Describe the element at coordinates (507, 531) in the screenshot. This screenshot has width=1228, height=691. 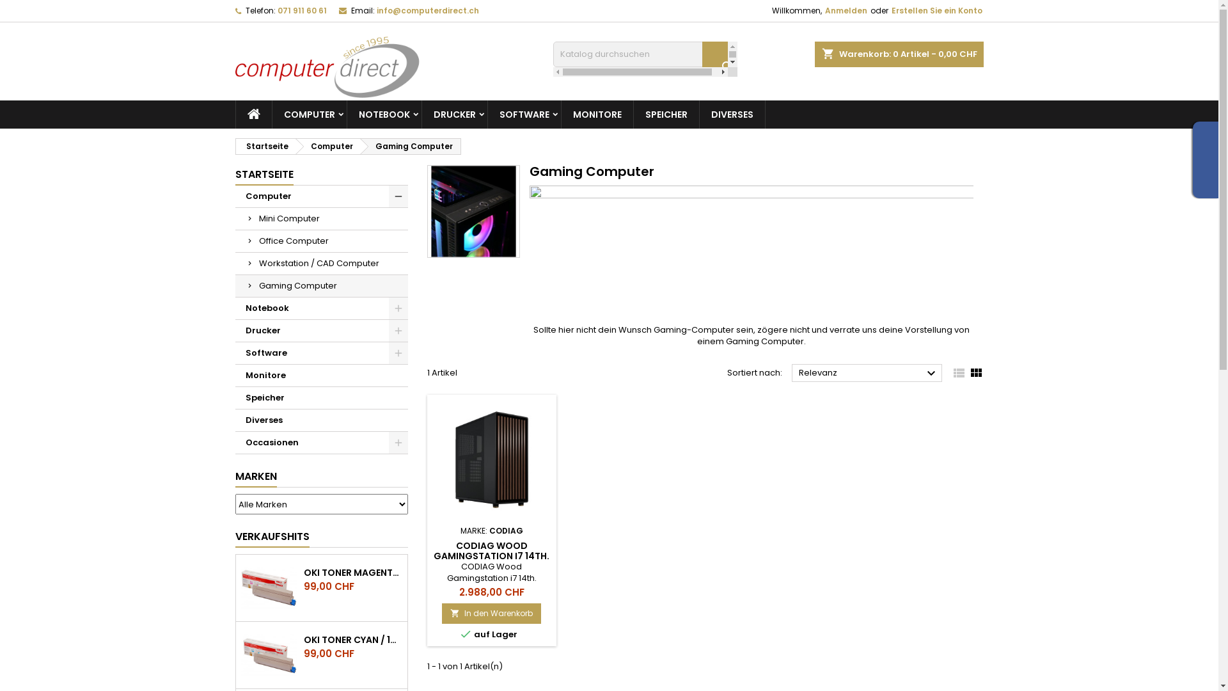
I see `CODIAG` at that location.